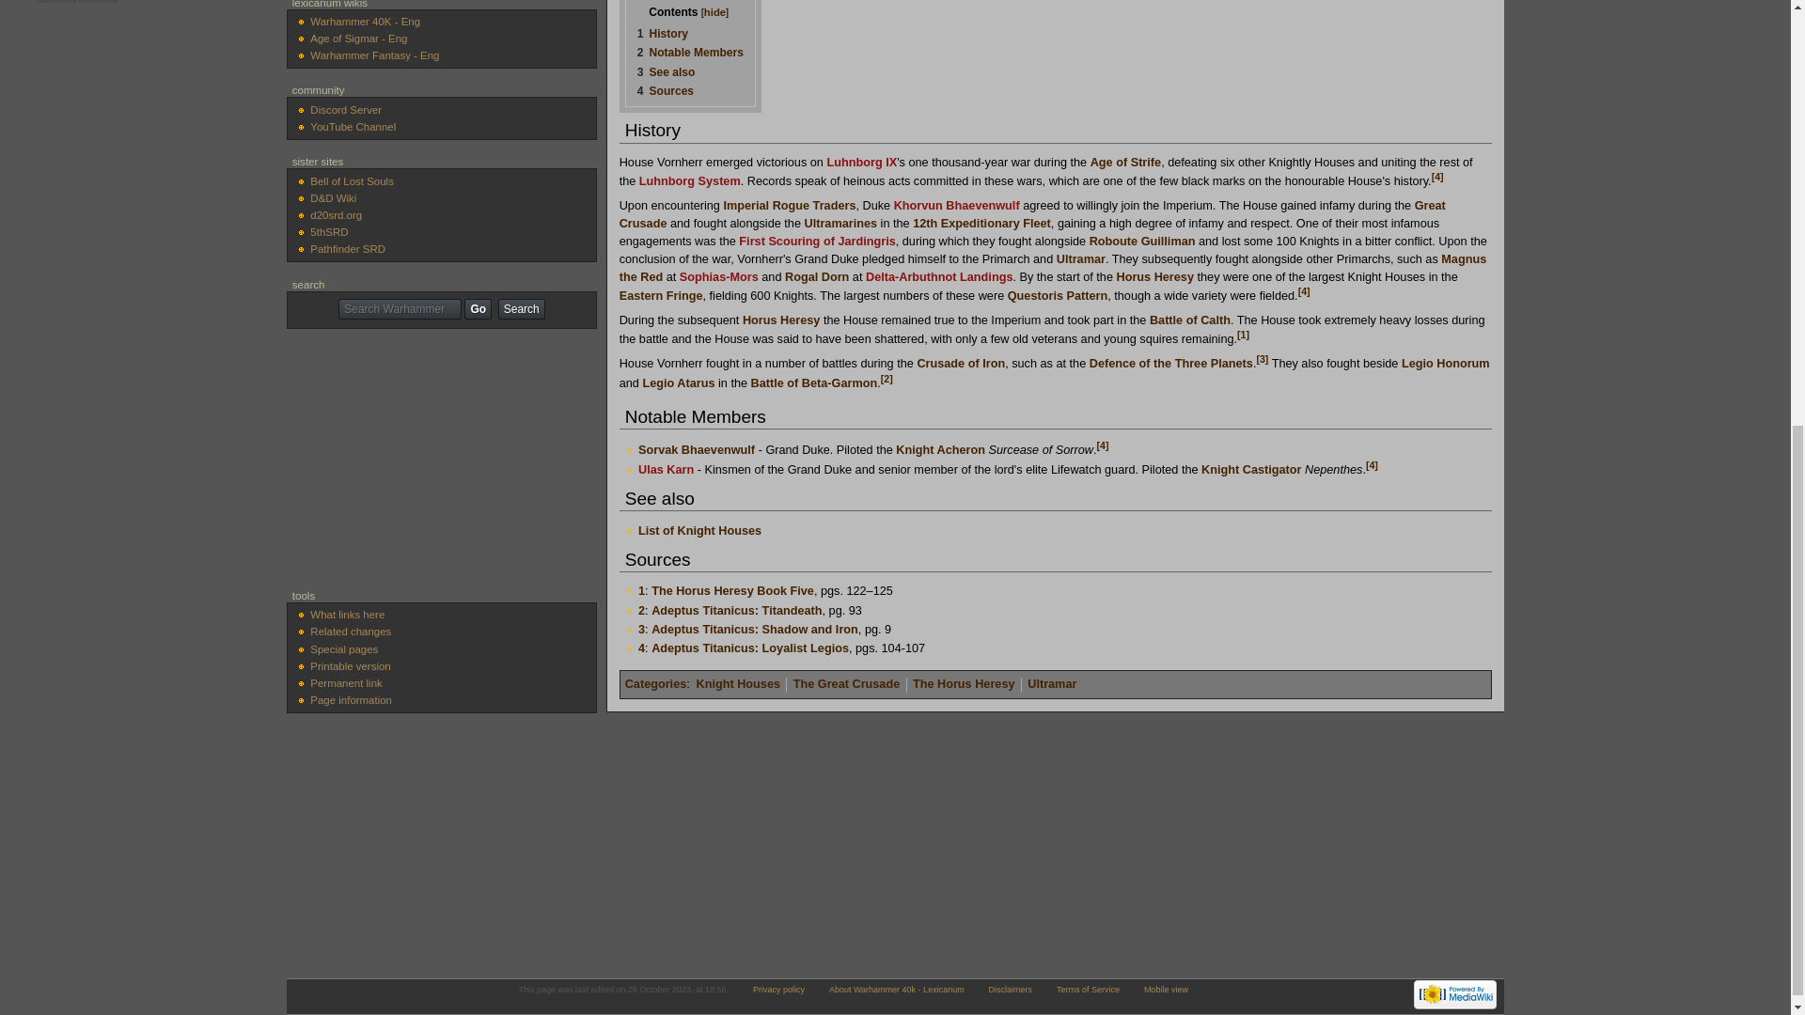 Image resolution: width=1805 pixels, height=1015 pixels. Describe the element at coordinates (666, 72) in the screenshot. I see `3 See also` at that location.